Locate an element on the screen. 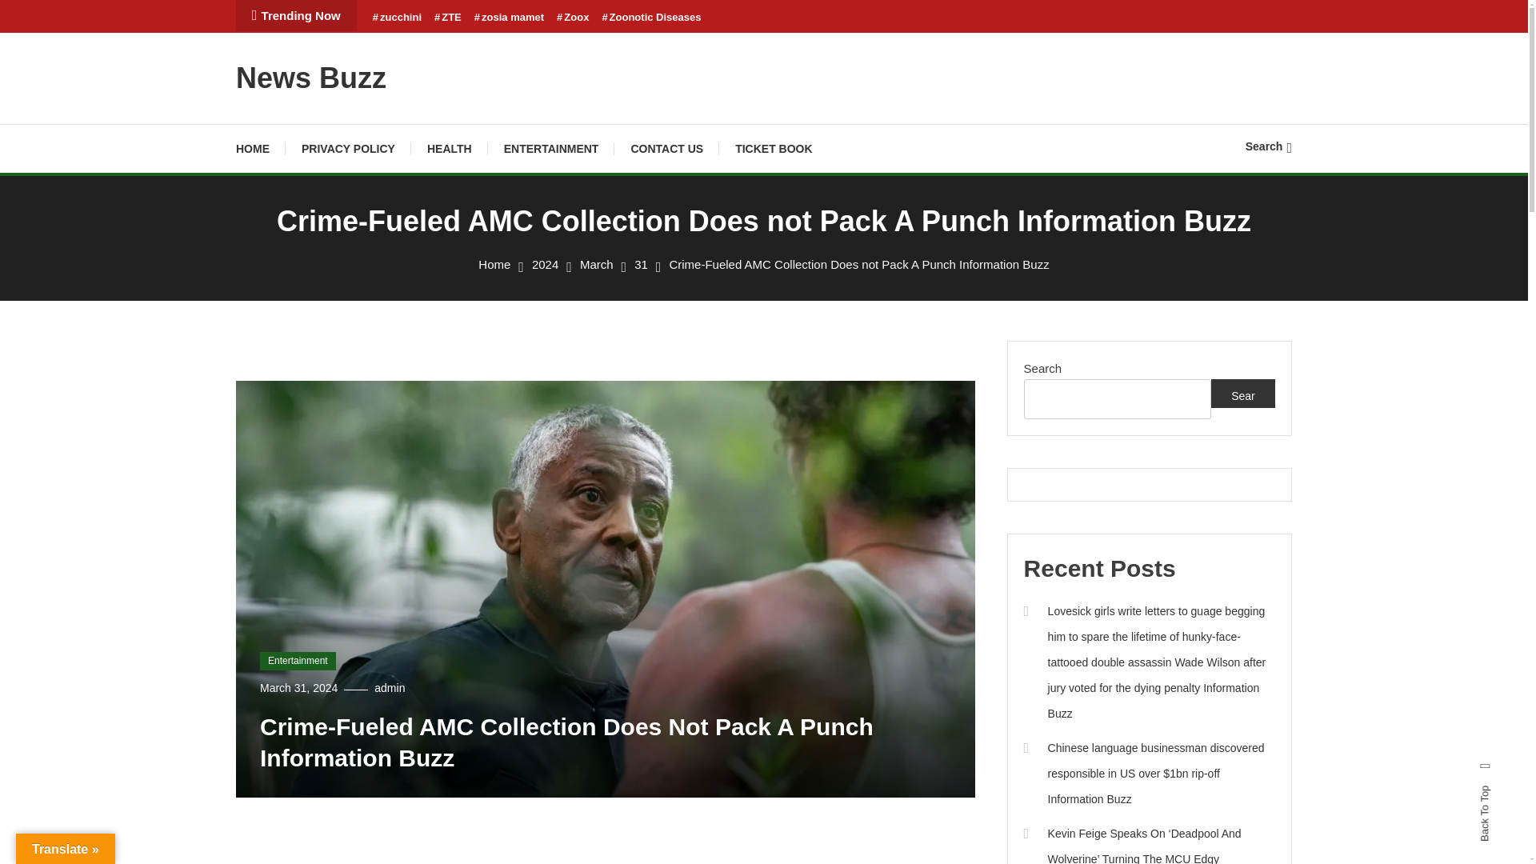  Entertainment is located at coordinates (298, 662).